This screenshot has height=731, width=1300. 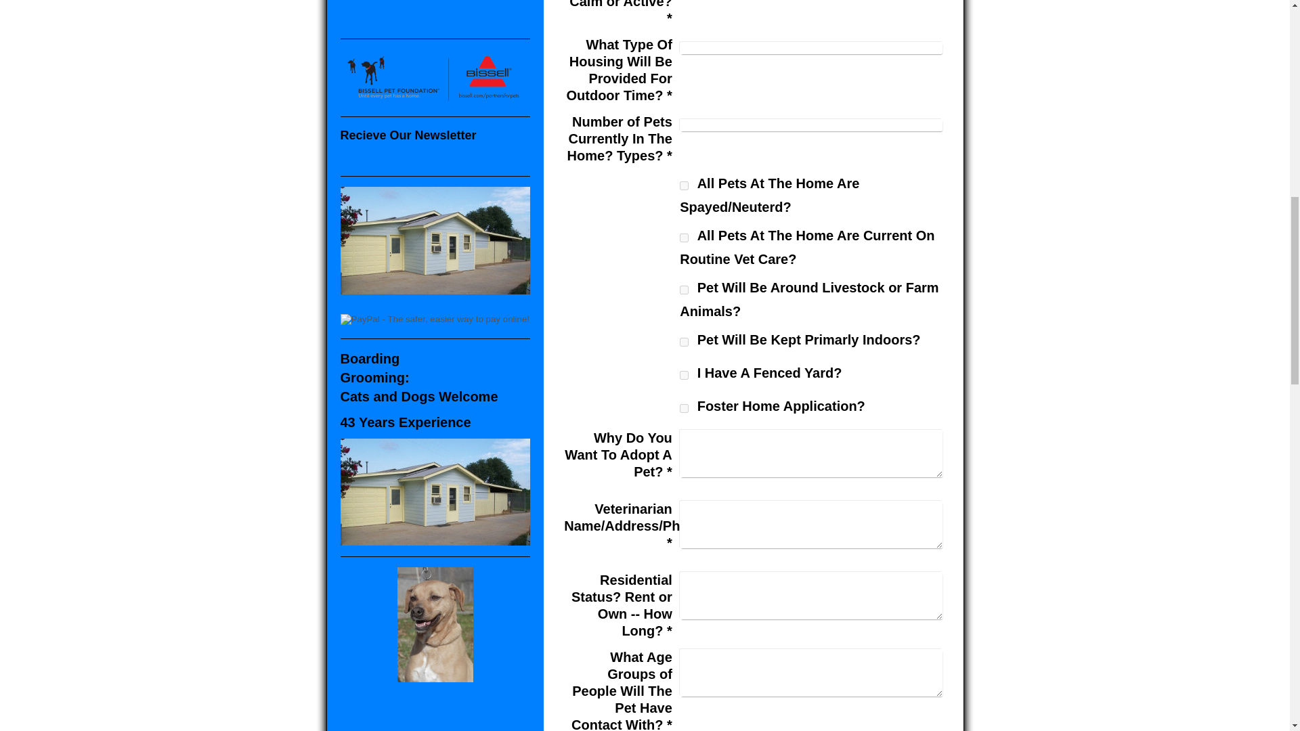 I want to click on on, so click(x=684, y=375).